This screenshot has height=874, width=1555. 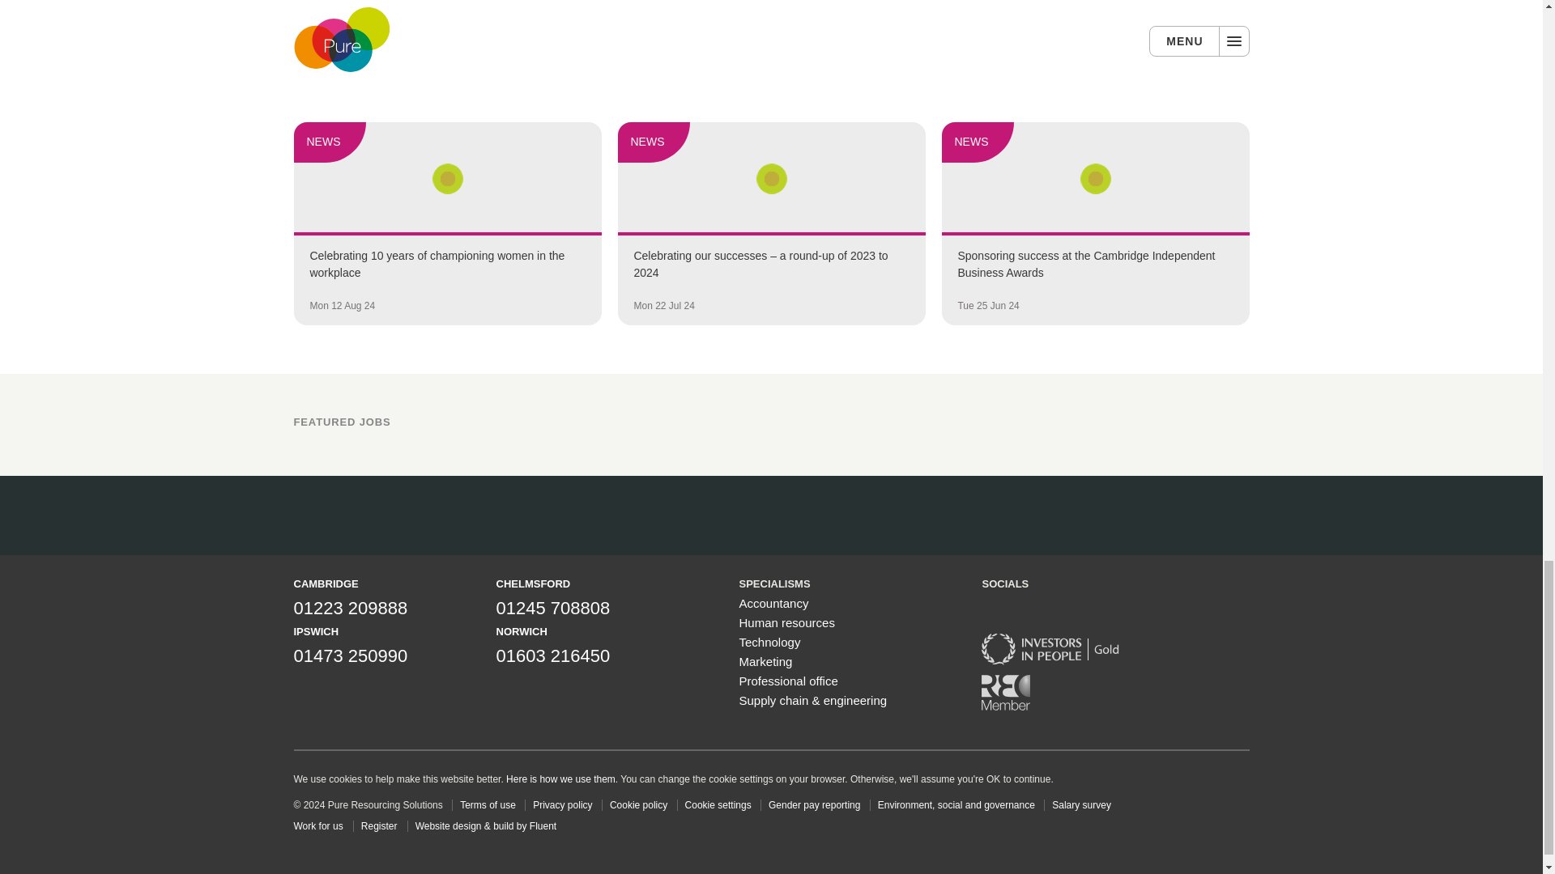 I want to click on Share on Facebook, so click(x=516, y=8).